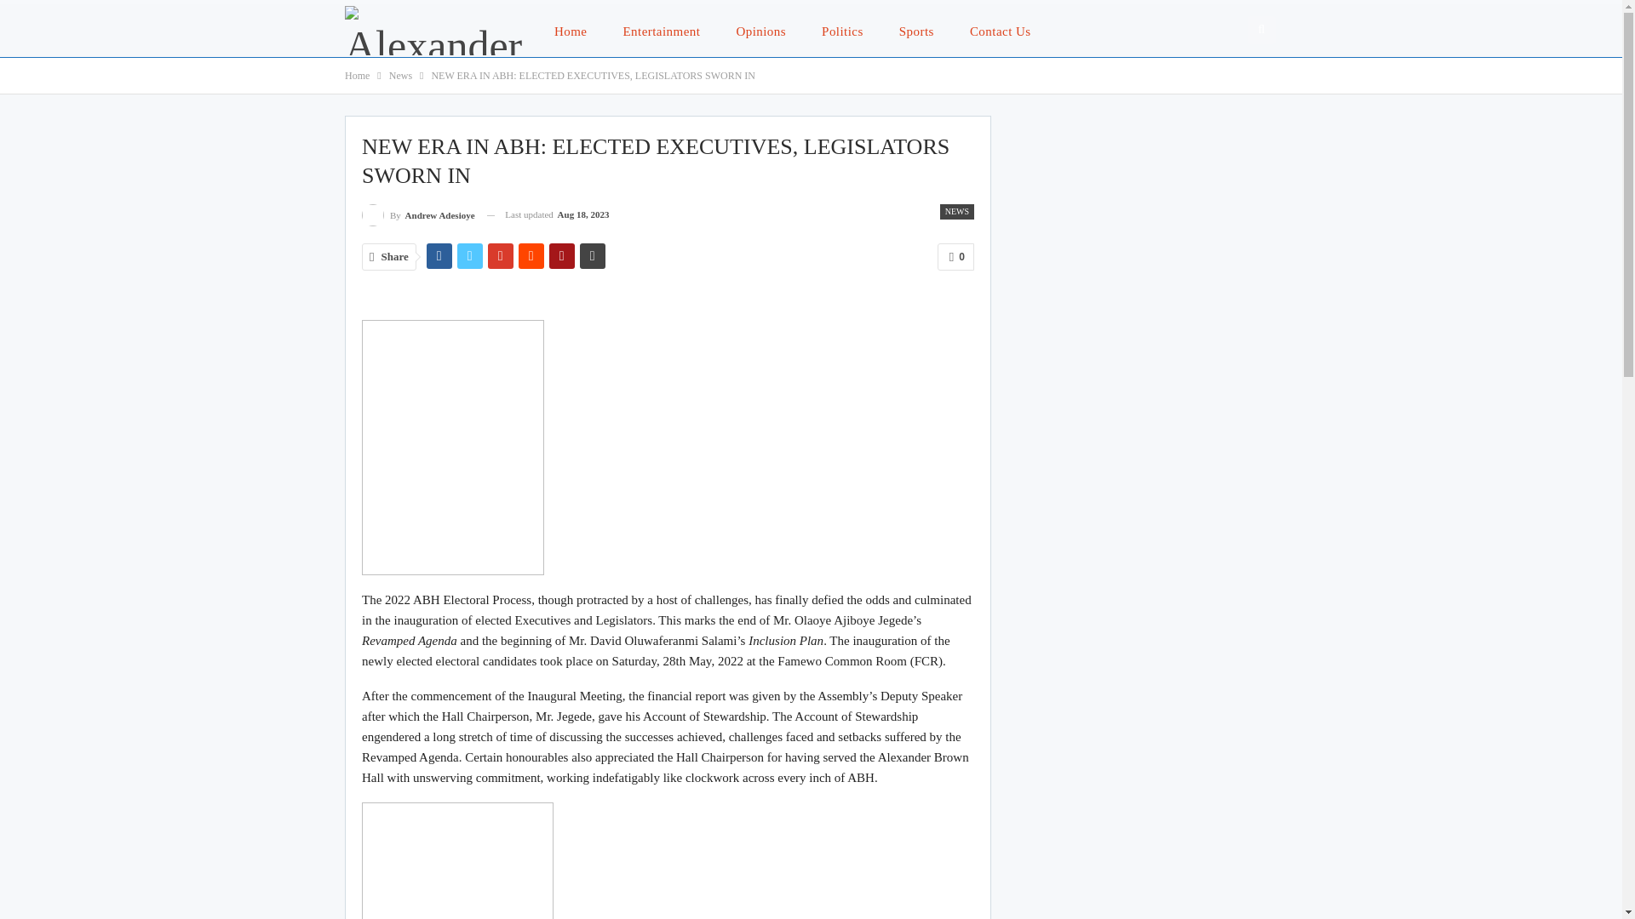 The width and height of the screenshot is (1635, 919). Describe the element at coordinates (916, 31) in the screenshot. I see `Sports` at that location.